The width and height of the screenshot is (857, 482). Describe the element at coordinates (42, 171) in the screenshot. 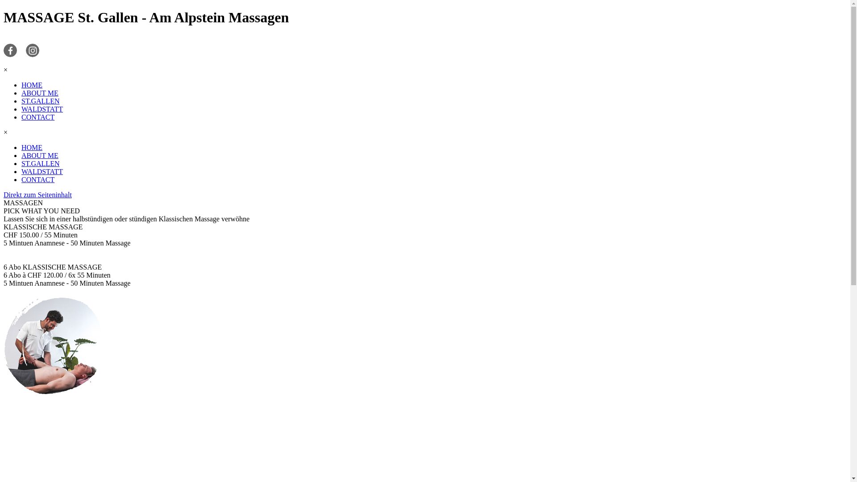

I see `WALDSTATT` at that location.